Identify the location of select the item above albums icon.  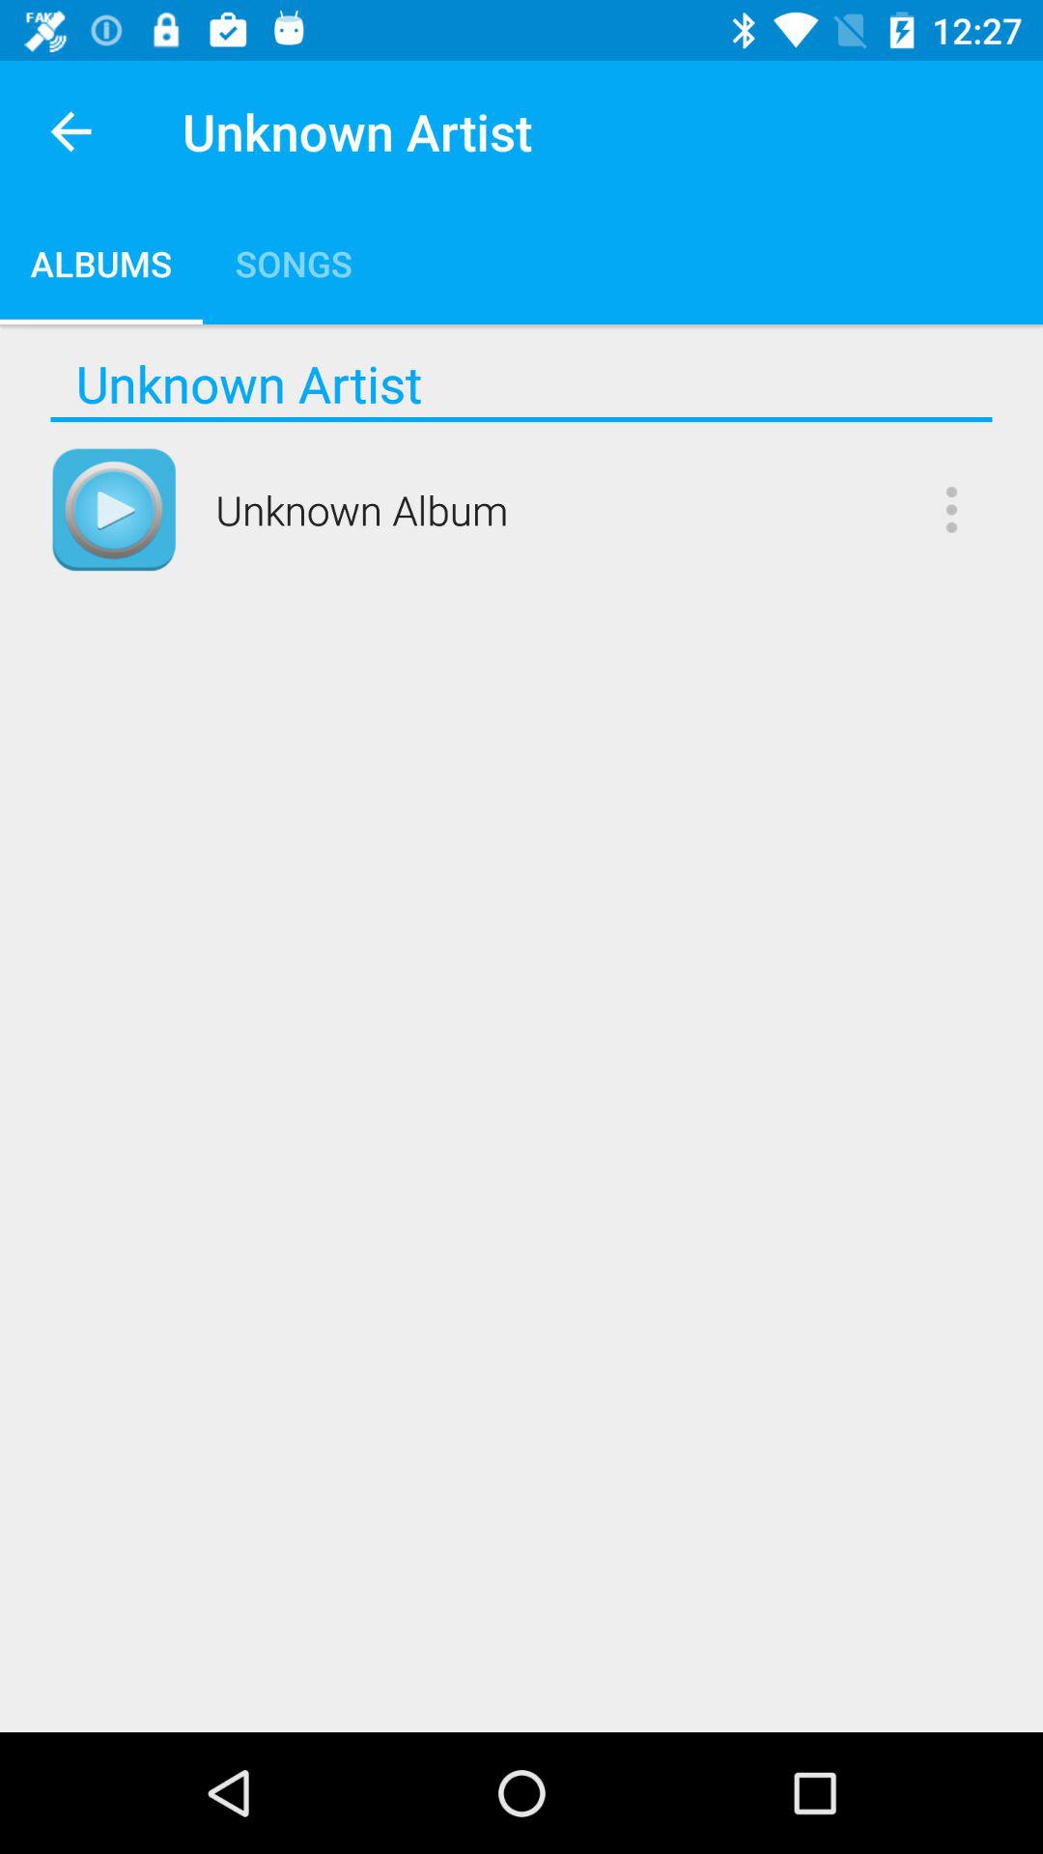
(70, 131).